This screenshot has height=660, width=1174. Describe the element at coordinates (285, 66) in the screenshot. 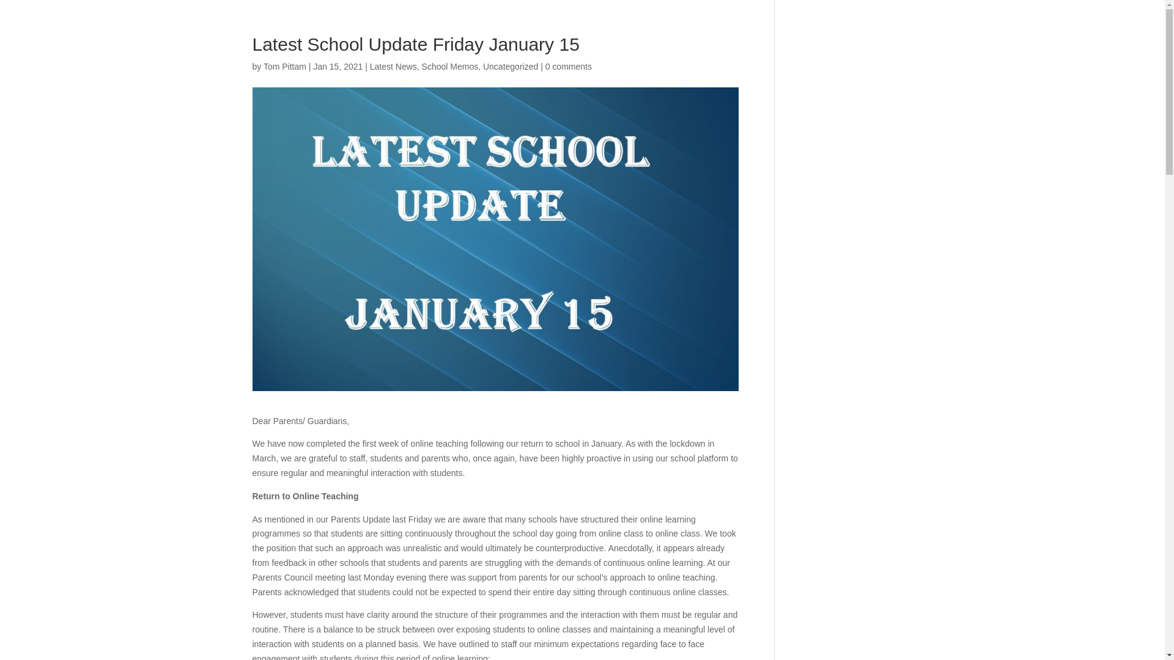

I see `Posts by Tom Pittam` at that location.